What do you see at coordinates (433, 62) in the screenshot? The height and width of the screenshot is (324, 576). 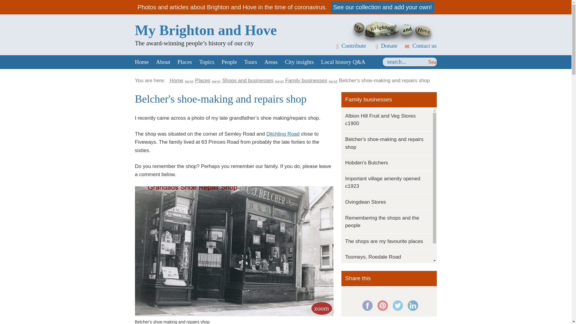 I see `Search` at bounding box center [433, 62].